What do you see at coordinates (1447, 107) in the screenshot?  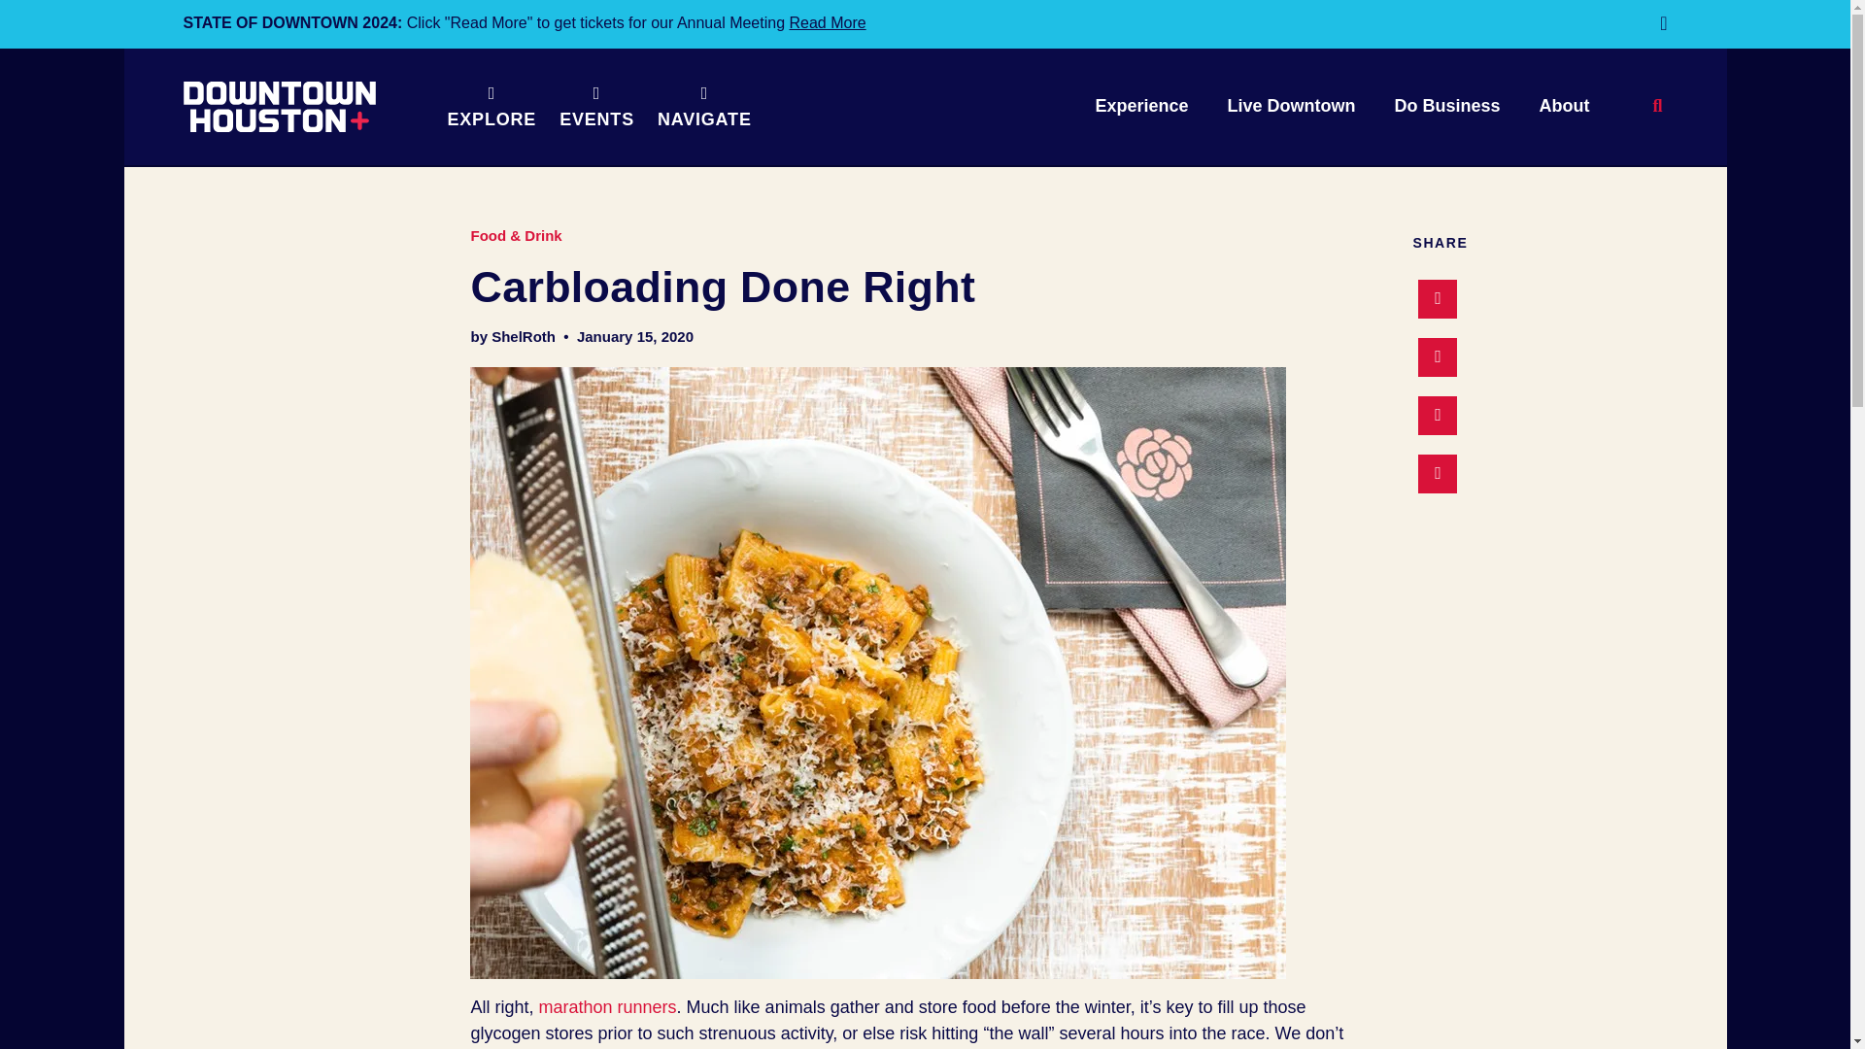 I see `Do Business` at bounding box center [1447, 107].